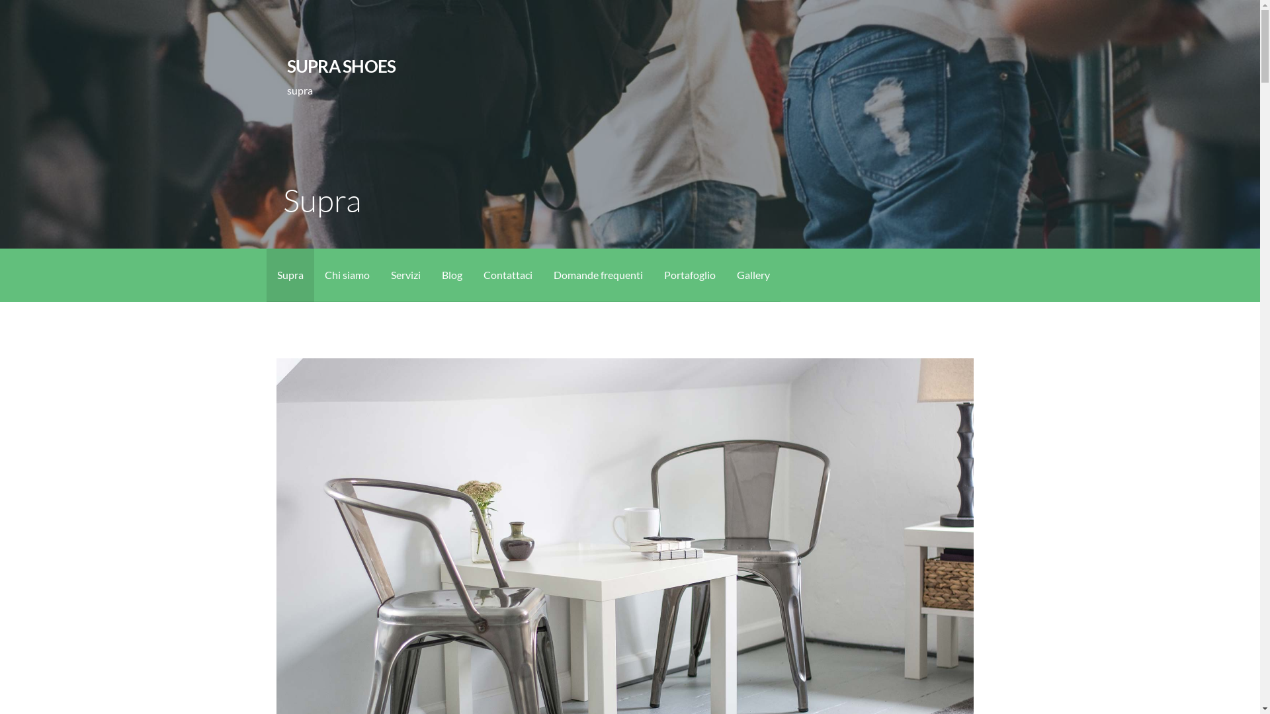 The width and height of the screenshot is (1270, 714). I want to click on Contattaci, so click(507, 275).